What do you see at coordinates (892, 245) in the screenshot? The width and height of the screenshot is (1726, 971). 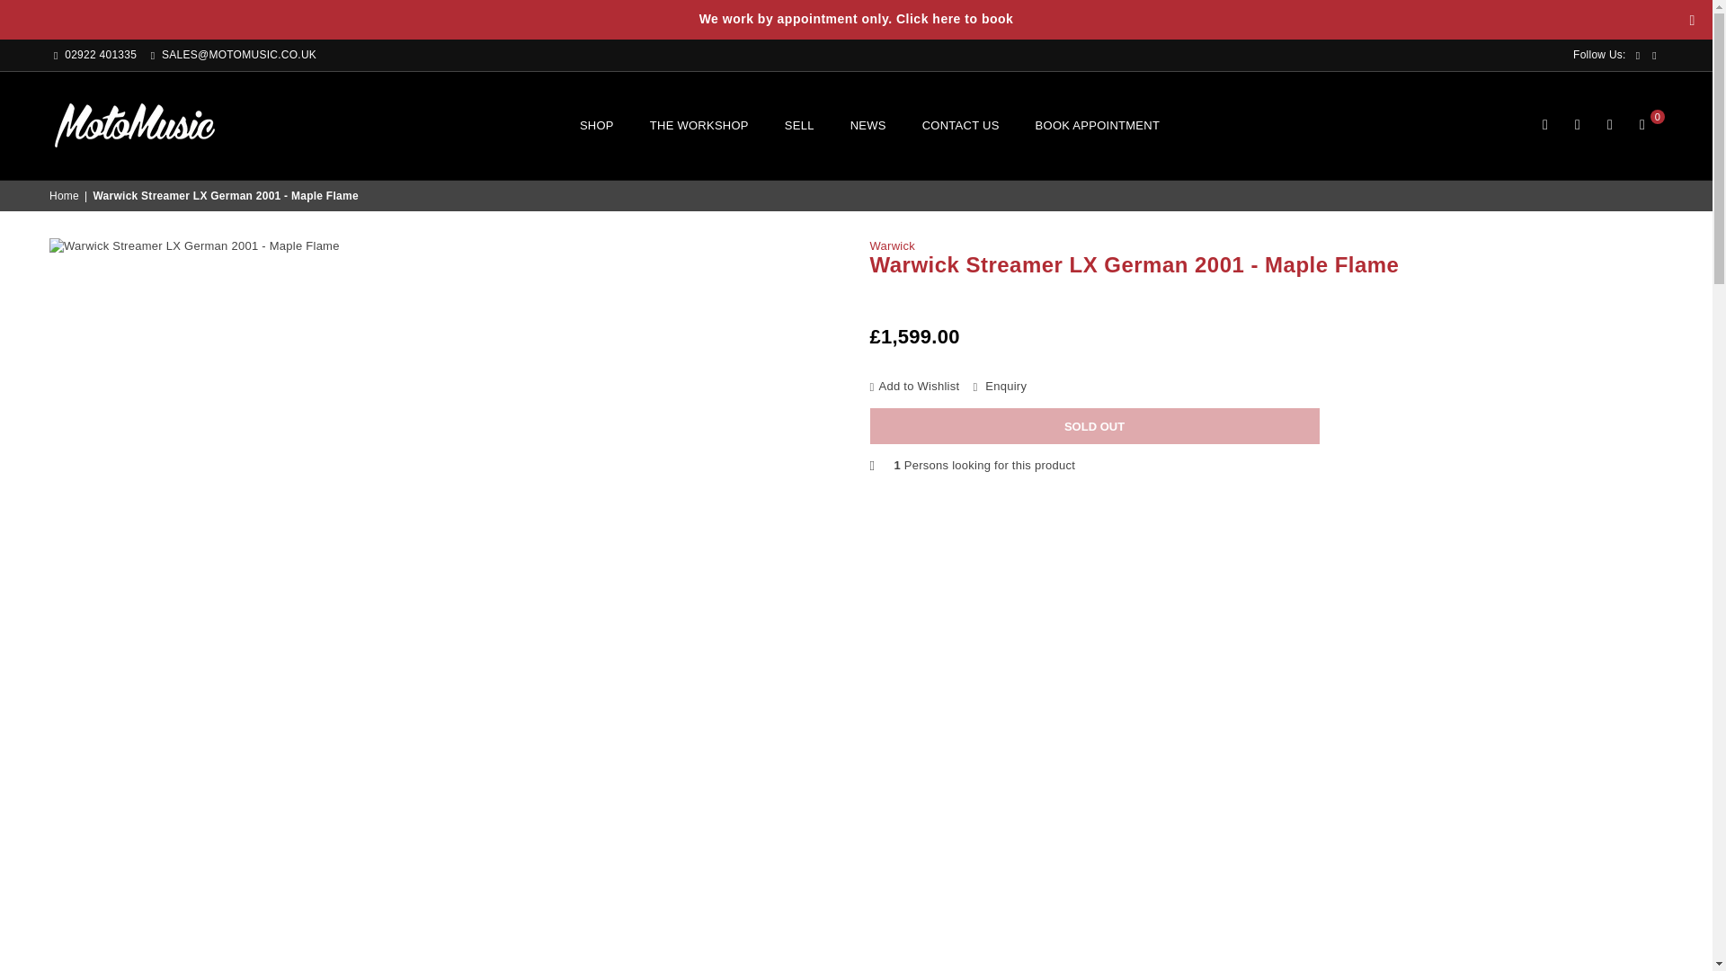 I see `Warwick` at bounding box center [892, 245].